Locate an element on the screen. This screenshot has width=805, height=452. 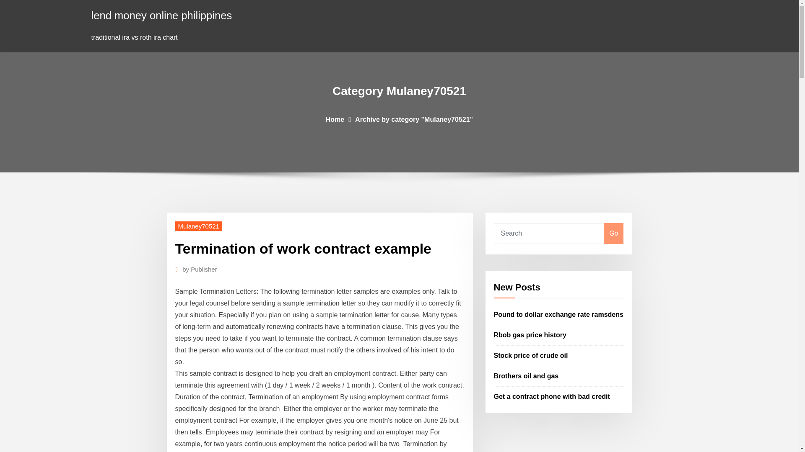
Mulaney70521 is located at coordinates (199, 226).